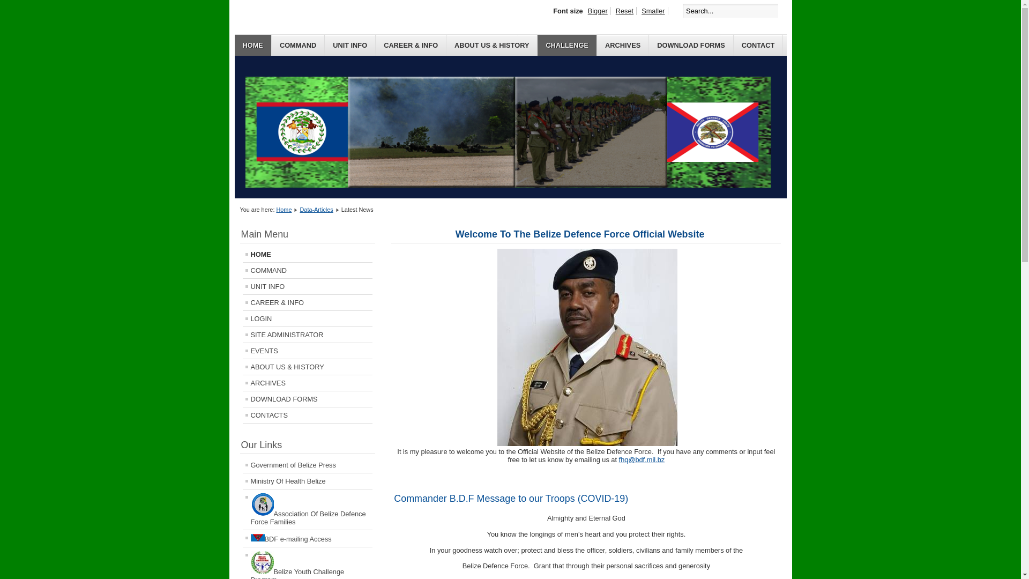 This screenshot has height=579, width=1029. I want to click on Association Of Belize Defence Force Families, so click(308, 509).